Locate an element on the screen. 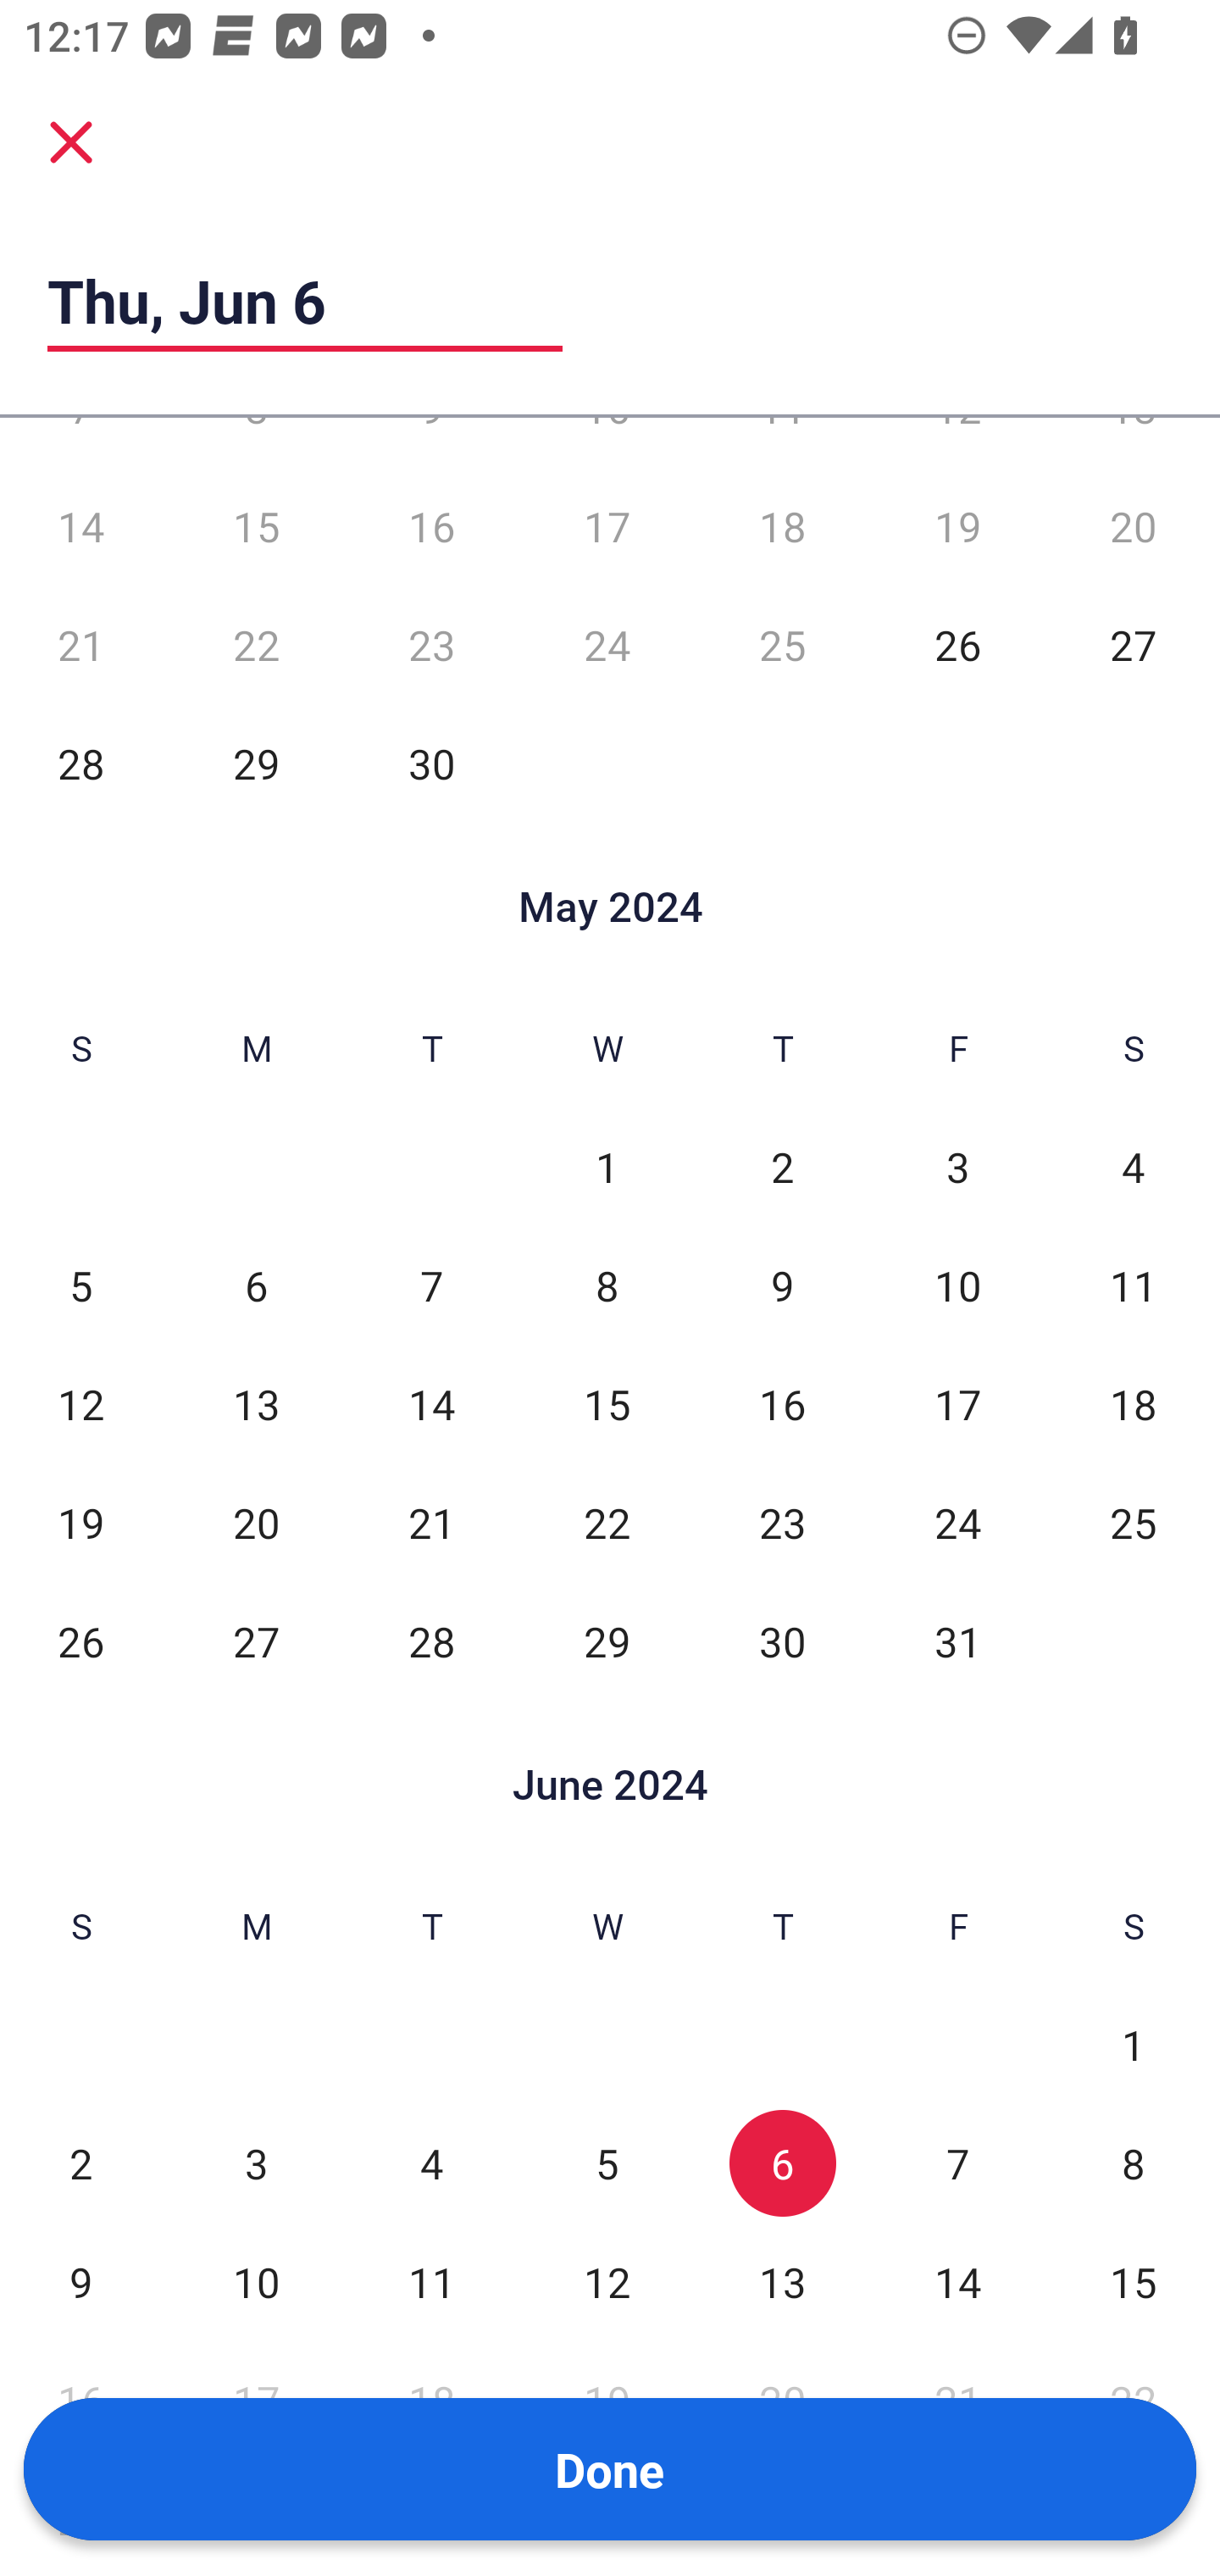  5 Sun, May 5, Not Selected is located at coordinates (80, 1285).